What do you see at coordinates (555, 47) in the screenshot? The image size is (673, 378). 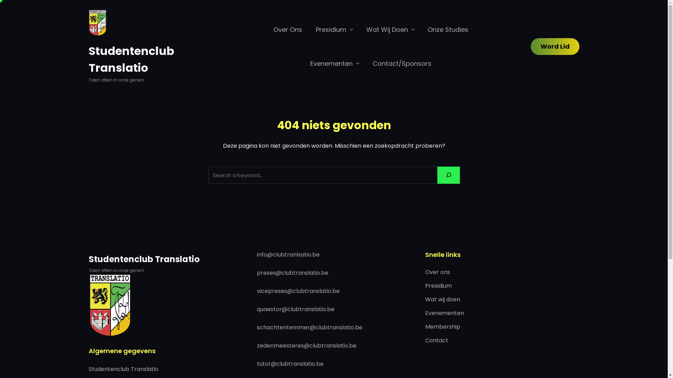 I see `Word Lid` at bounding box center [555, 47].